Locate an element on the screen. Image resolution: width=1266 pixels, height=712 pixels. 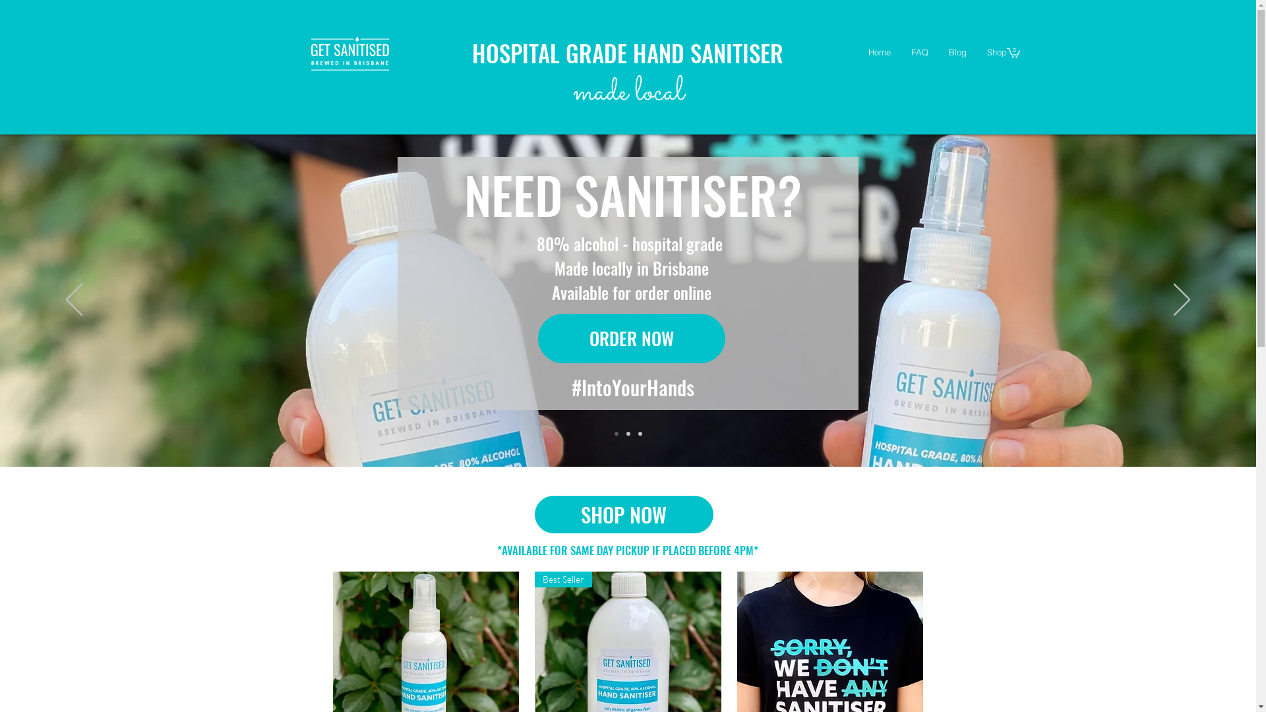
SHOP NOW is located at coordinates (624, 514).